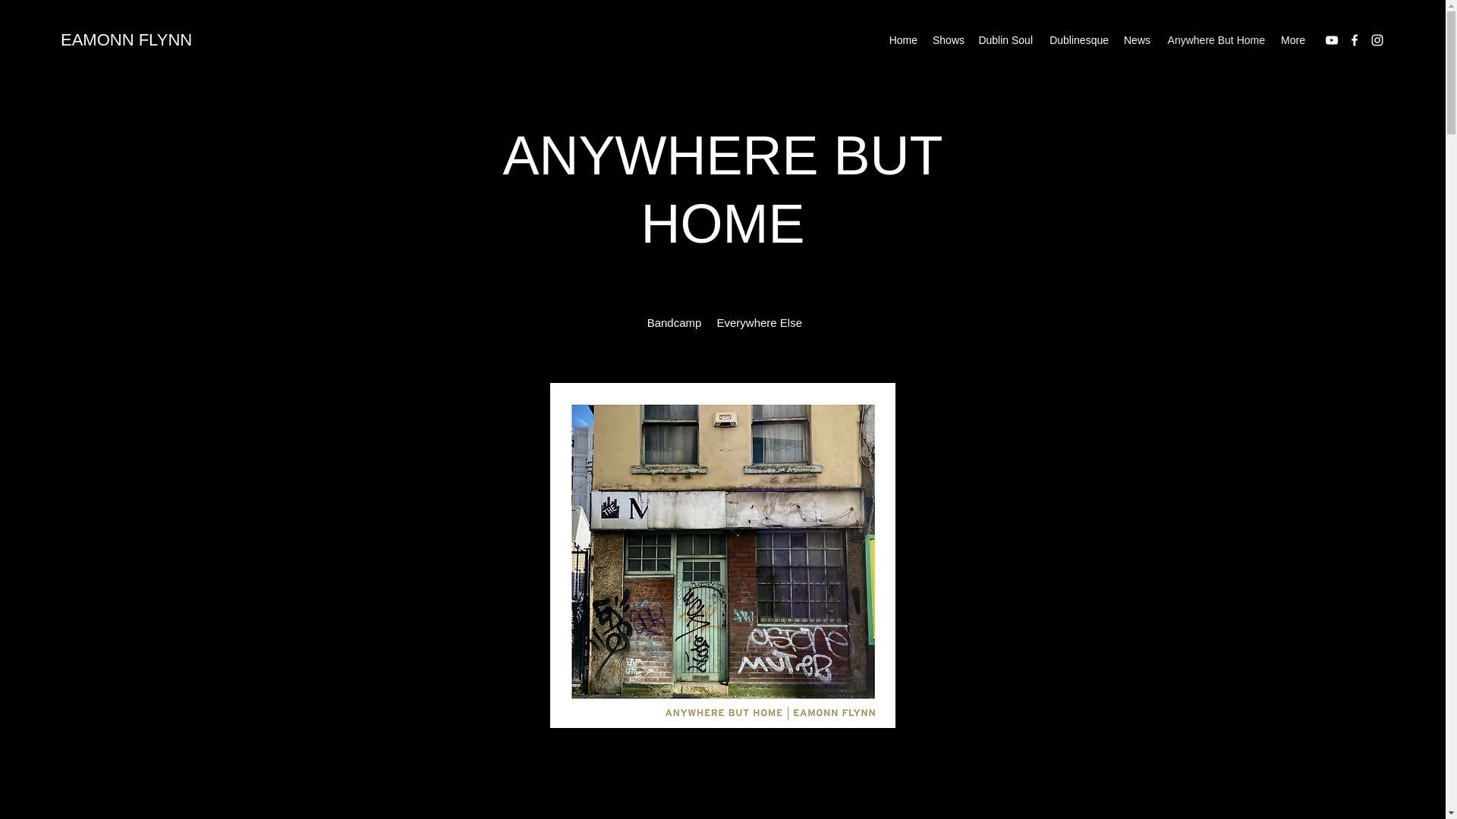 This screenshot has width=1457, height=819. What do you see at coordinates (759, 323) in the screenshot?
I see `Everywhere Else` at bounding box center [759, 323].